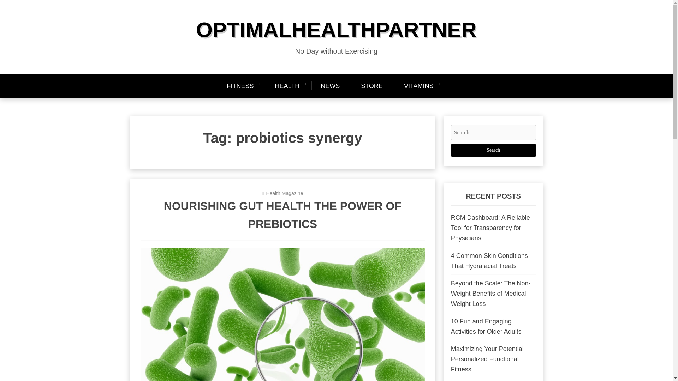 This screenshot has height=381, width=678. I want to click on STORE, so click(372, 86).